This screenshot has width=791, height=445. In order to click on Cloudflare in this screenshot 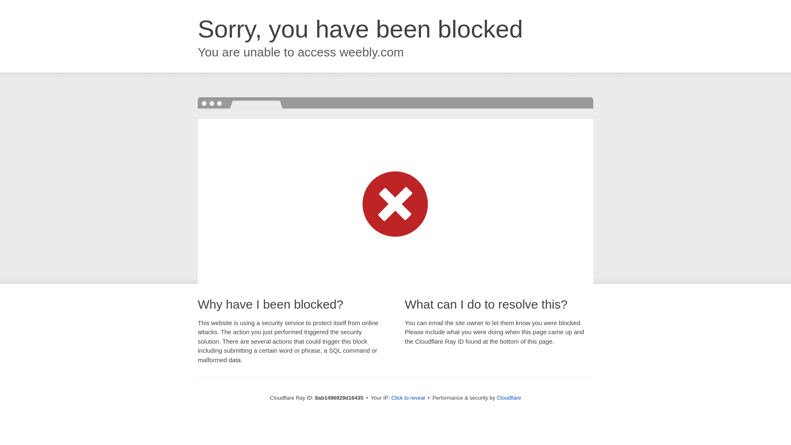, I will do `click(509, 398)`.